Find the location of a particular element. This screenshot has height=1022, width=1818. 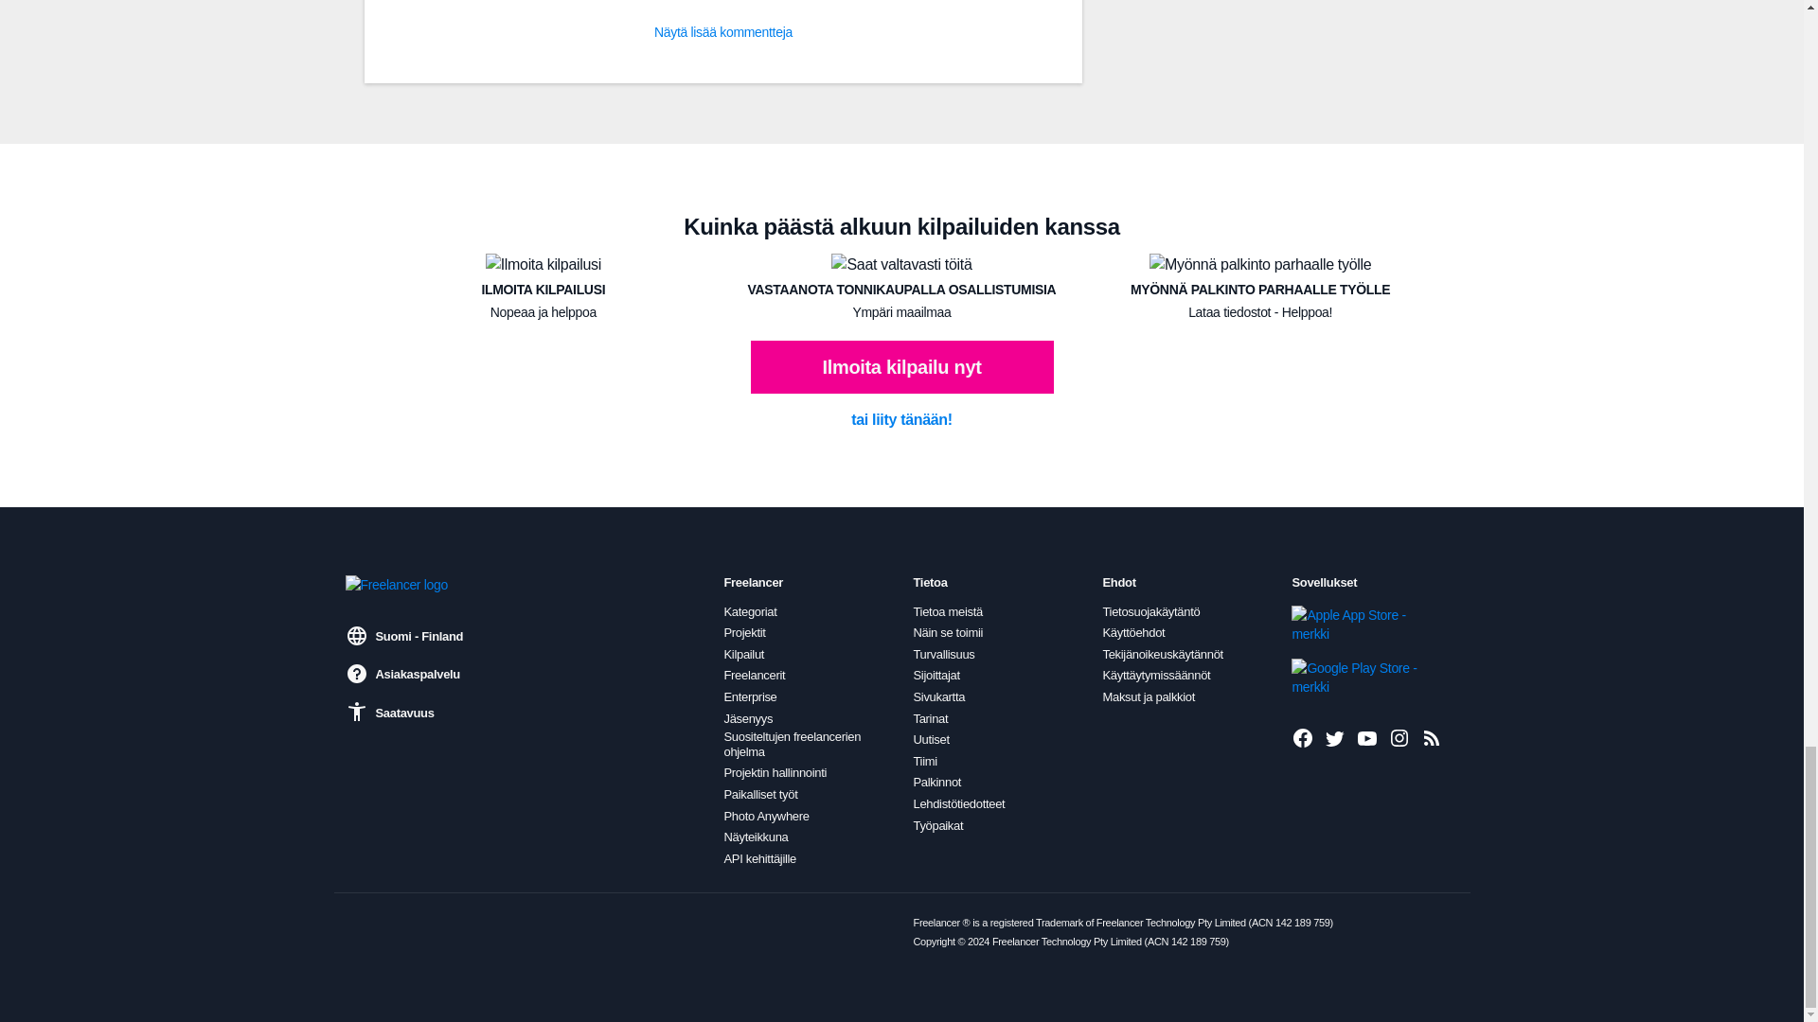

Asiakaspalvelu is located at coordinates (401, 673).